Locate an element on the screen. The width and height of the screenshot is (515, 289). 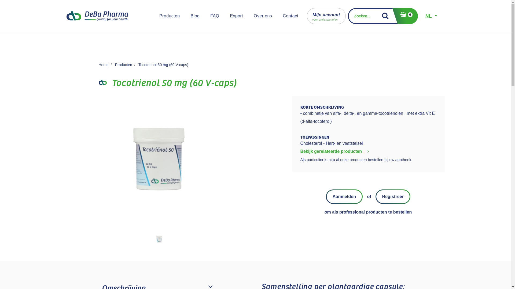
Export is located at coordinates (237, 16).